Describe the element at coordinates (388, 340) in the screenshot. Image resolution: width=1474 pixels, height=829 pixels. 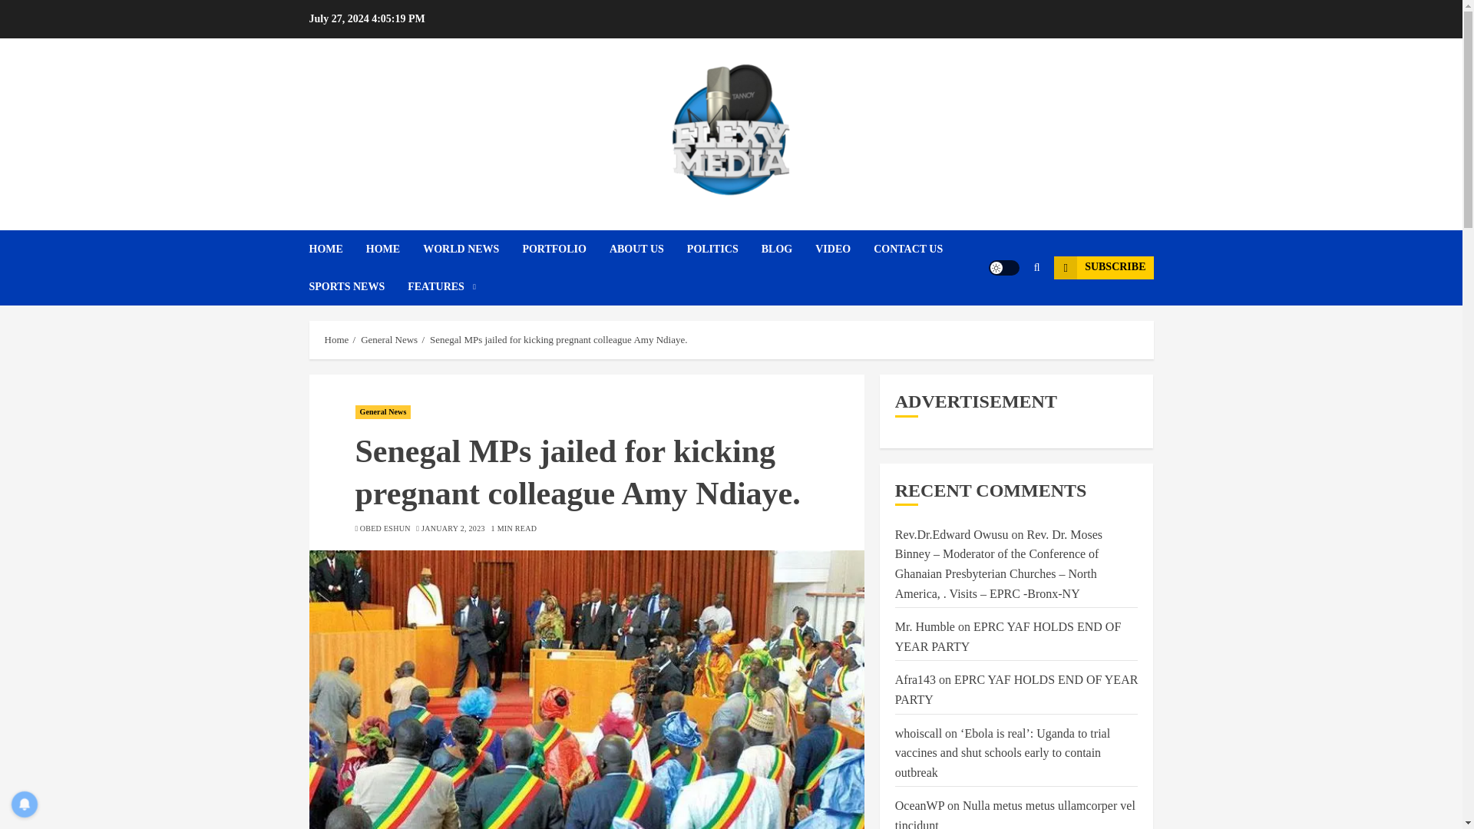
I see `General News` at that location.